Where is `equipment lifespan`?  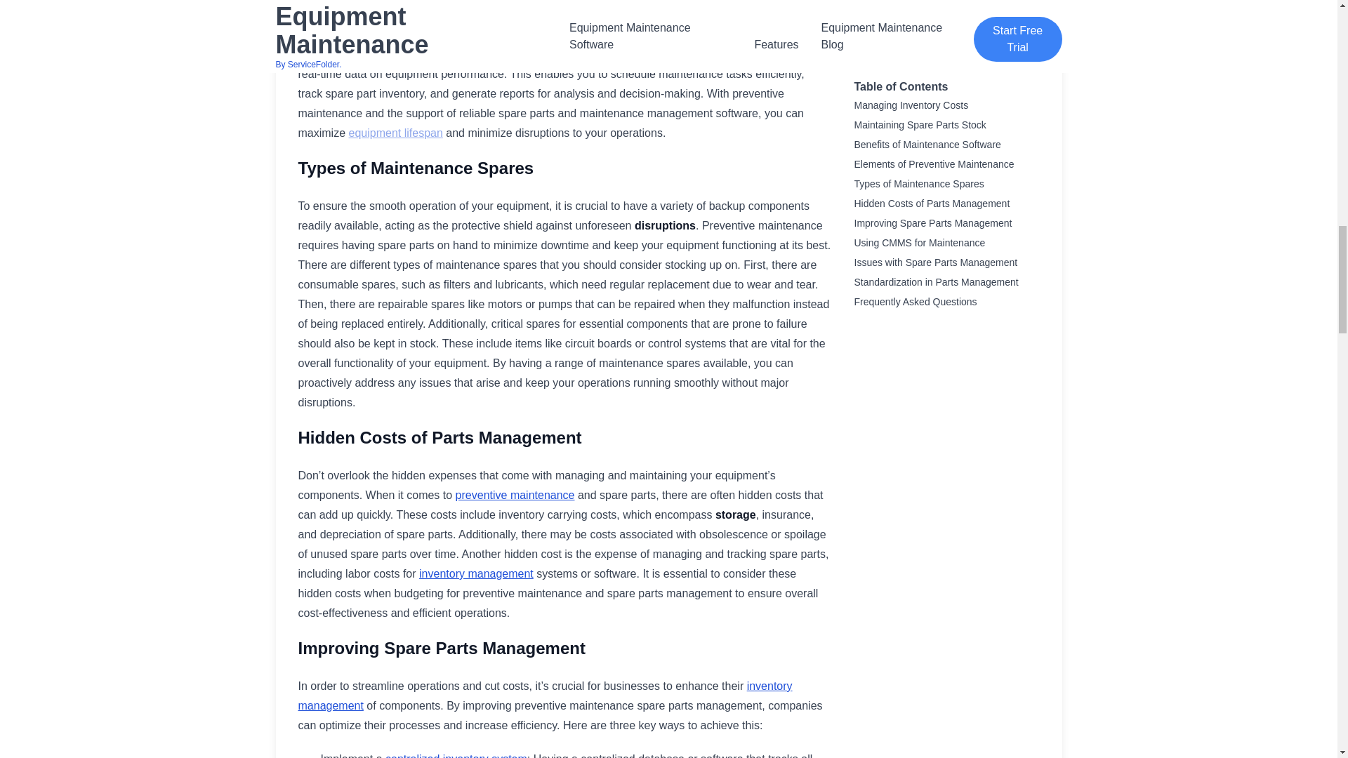
equipment lifespan is located at coordinates (396, 133).